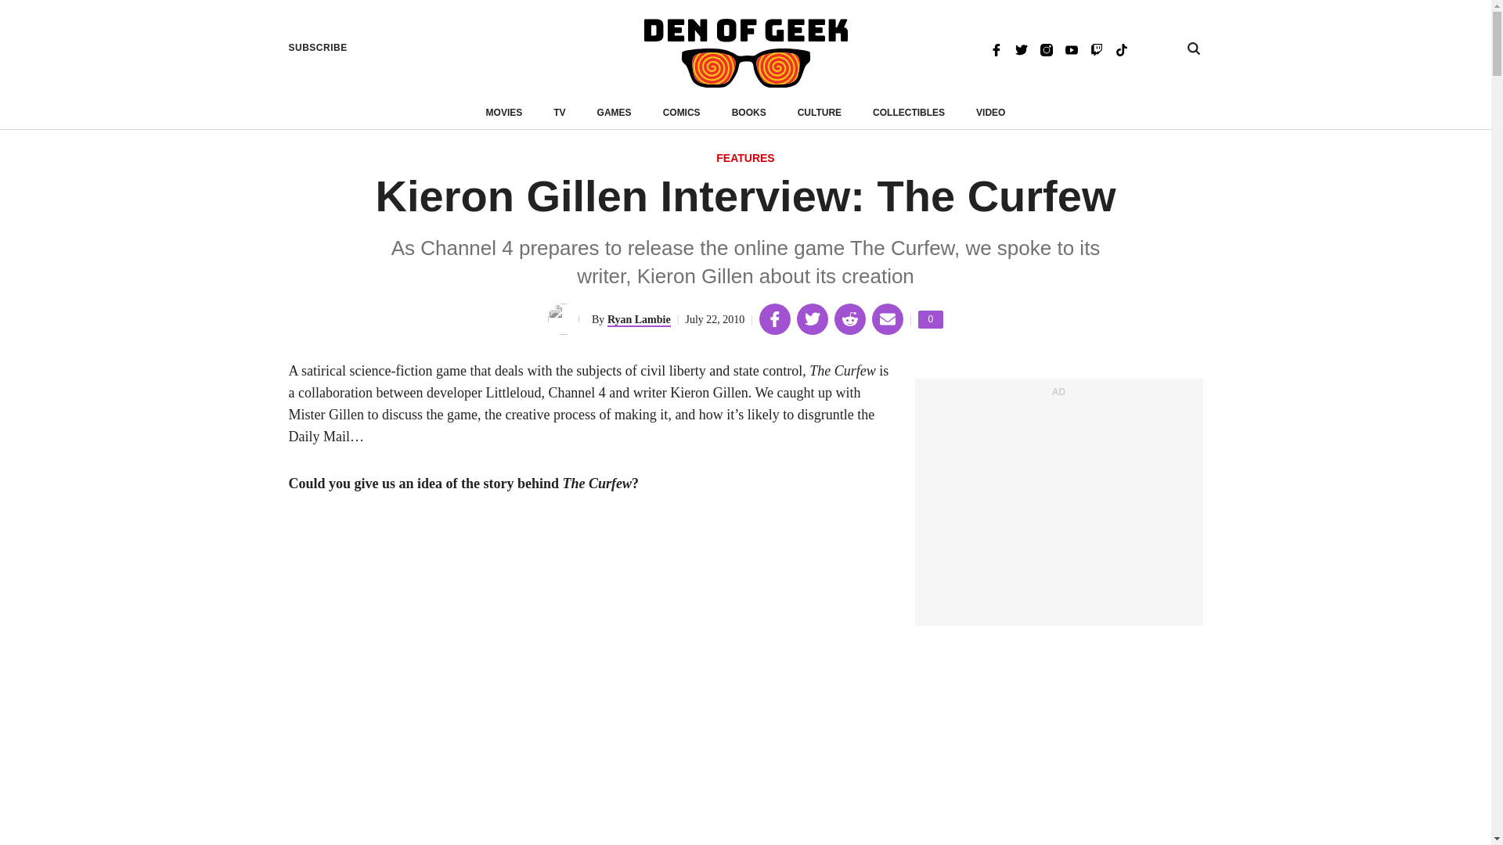 This screenshot has width=1503, height=845. What do you see at coordinates (745, 53) in the screenshot?
I see `Den of Geek` at bounding box center [745, 53].